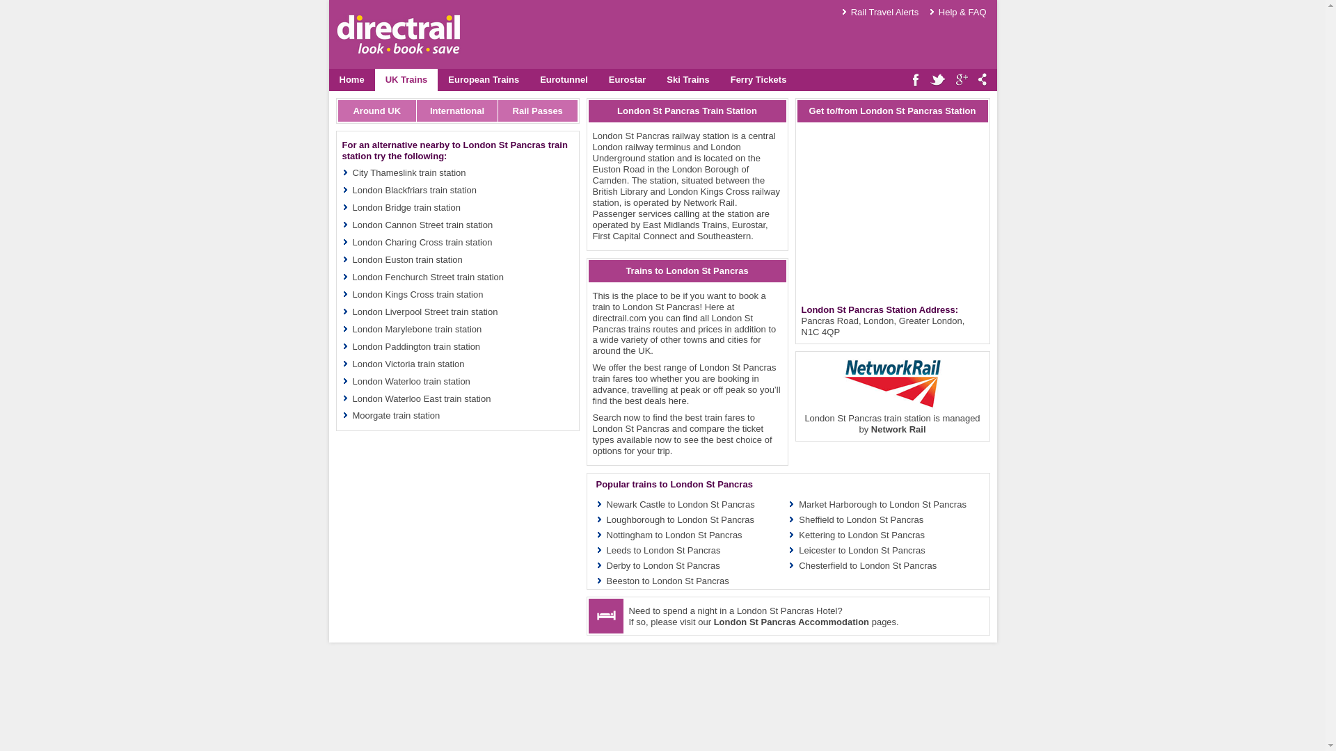 The width and height of the screenshot is (1336, 751). What do you see at coordinates (861, 519) in the screenshot?
I see `Sheffield to London St Pancras` at bounding box center [861, 519].